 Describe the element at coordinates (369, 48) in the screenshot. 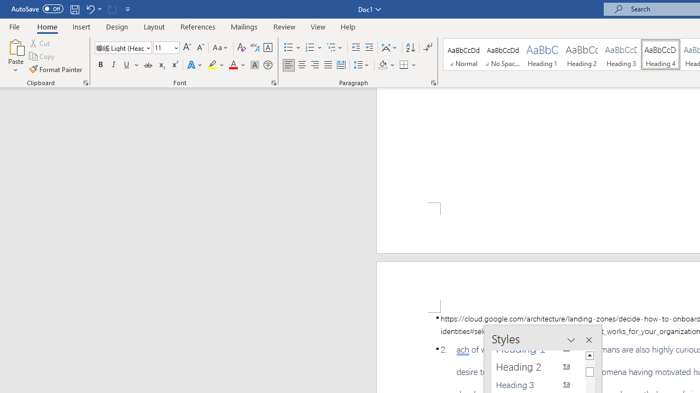

I see `Increase Indent` at that location.